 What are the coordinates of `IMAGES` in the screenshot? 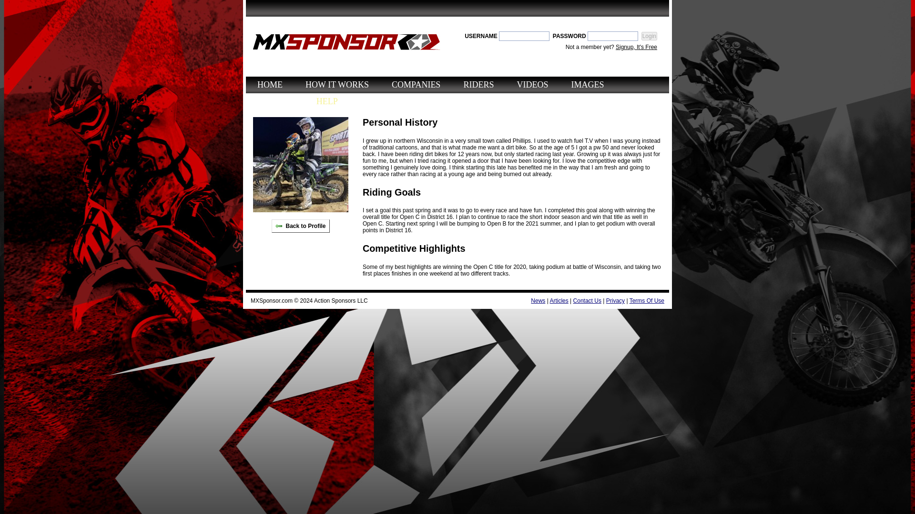 It's located at (587, 85).